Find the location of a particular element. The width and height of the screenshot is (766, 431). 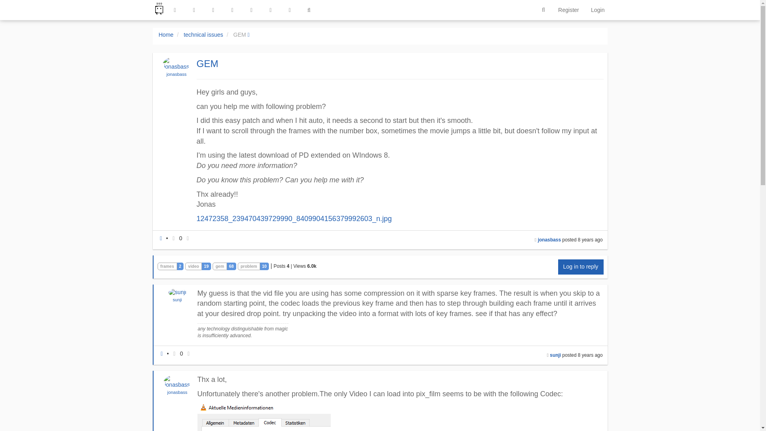

problem10 is located at coordinates (253, 265).